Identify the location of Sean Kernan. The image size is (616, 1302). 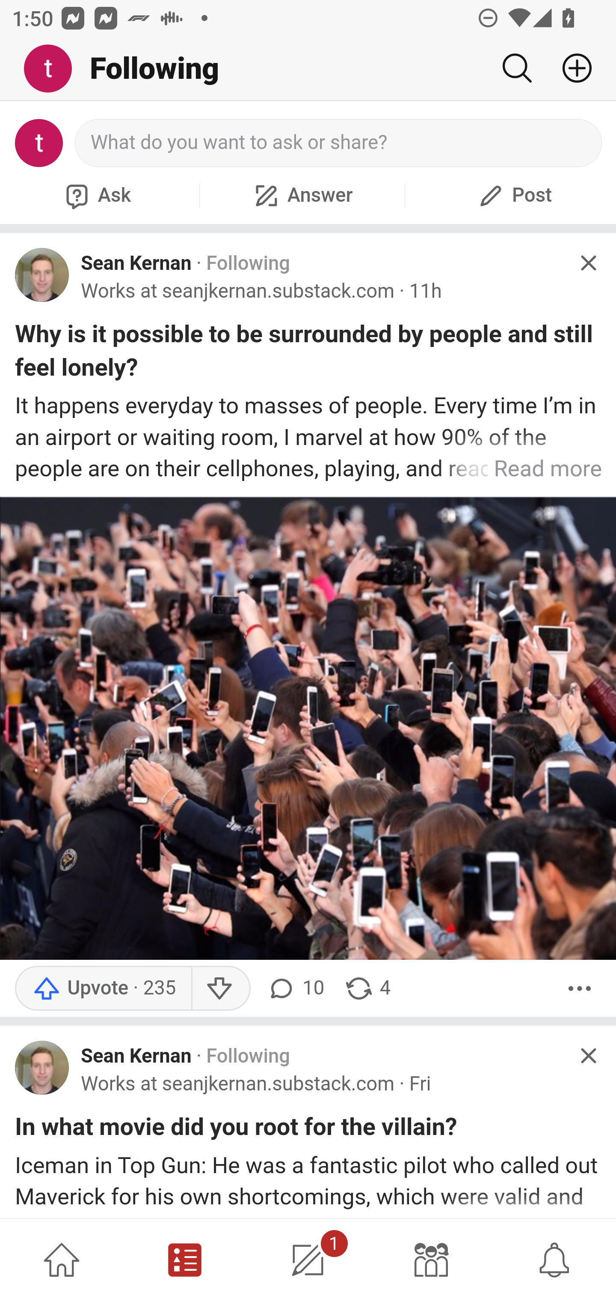
(136, 263).